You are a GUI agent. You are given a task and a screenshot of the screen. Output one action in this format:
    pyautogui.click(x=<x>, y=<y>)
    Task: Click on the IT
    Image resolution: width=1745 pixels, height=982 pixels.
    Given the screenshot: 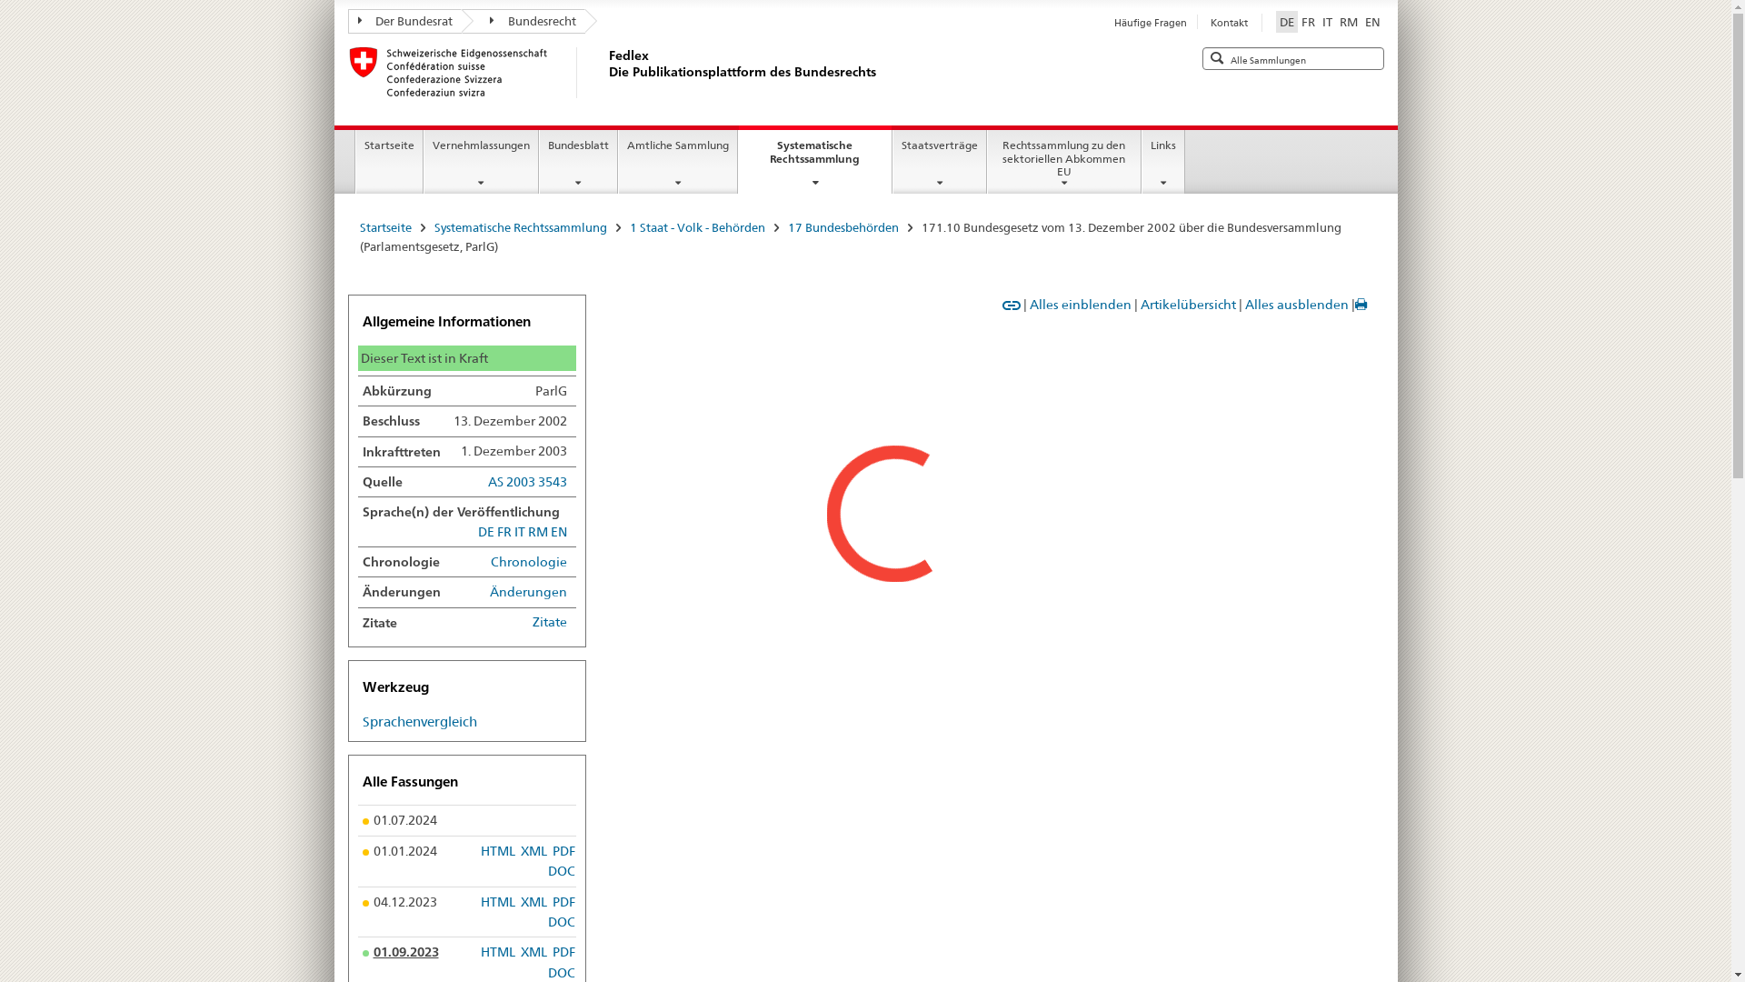 What is the action you would take?
    pyautogui.click(x=1327, y=22)
    